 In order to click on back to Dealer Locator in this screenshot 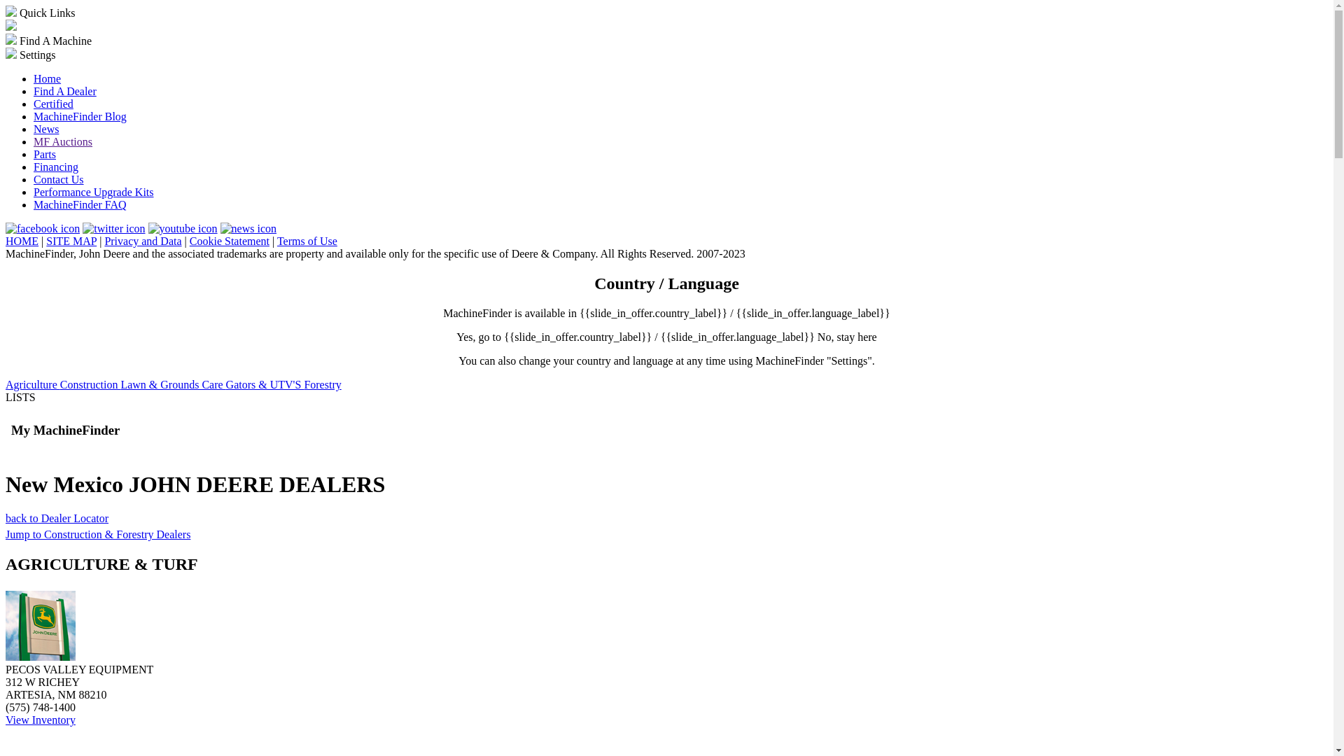, I will do `click(57, 518)`.